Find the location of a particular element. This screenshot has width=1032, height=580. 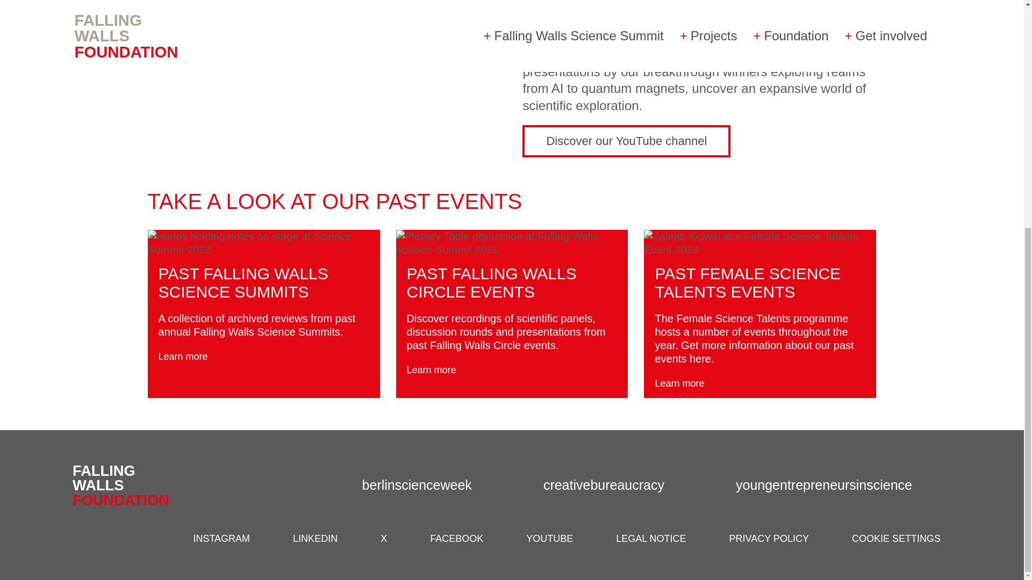

Learn more is located at coordinates (191, 357).